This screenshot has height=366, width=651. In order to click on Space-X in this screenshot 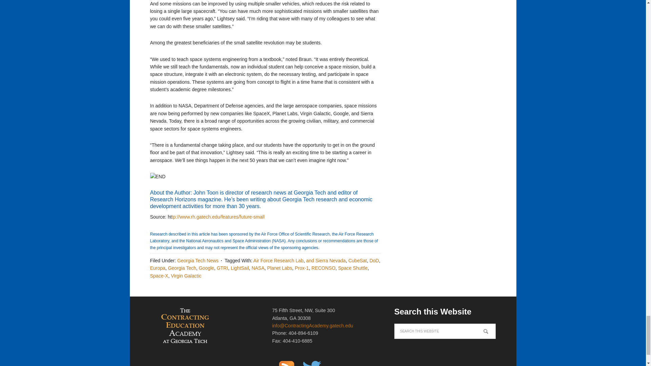, I will do `click(159, 276)`.